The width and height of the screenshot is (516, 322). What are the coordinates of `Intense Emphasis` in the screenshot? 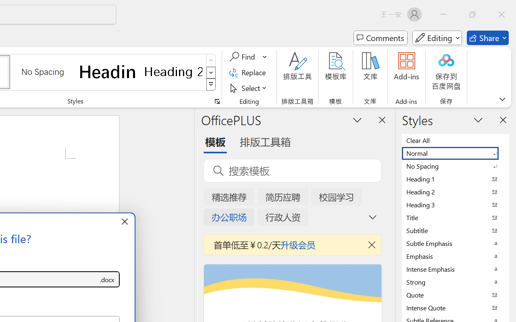 It's located at (456, 269).